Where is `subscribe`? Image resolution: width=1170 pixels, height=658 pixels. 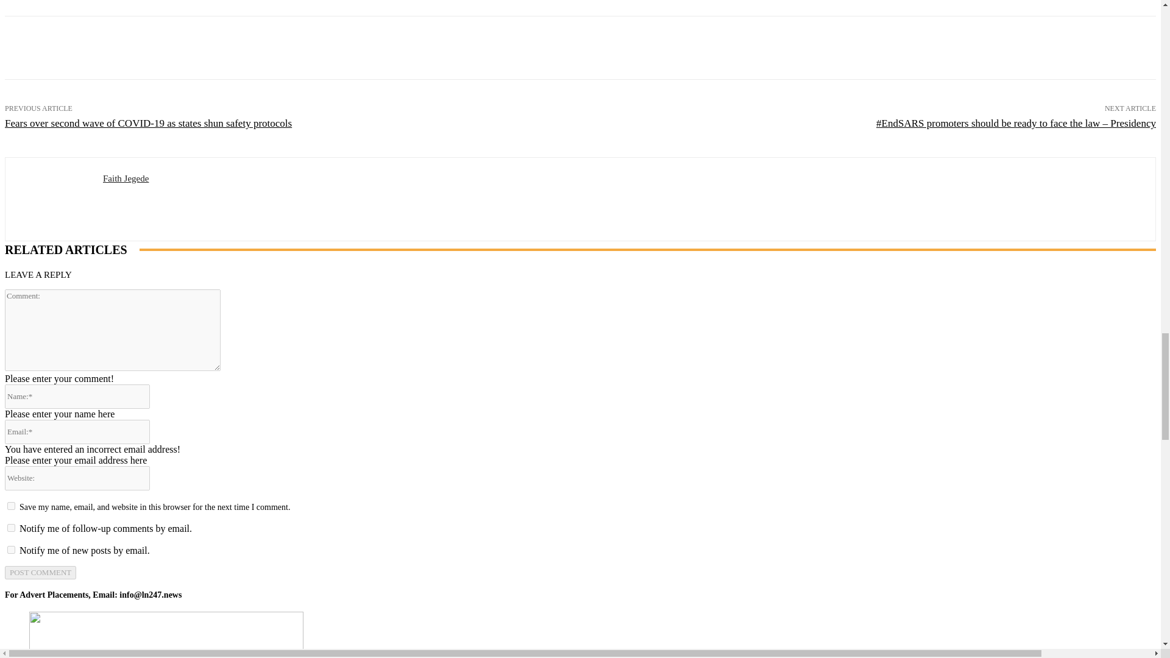
subscribe is located at coordinates (11, 550).